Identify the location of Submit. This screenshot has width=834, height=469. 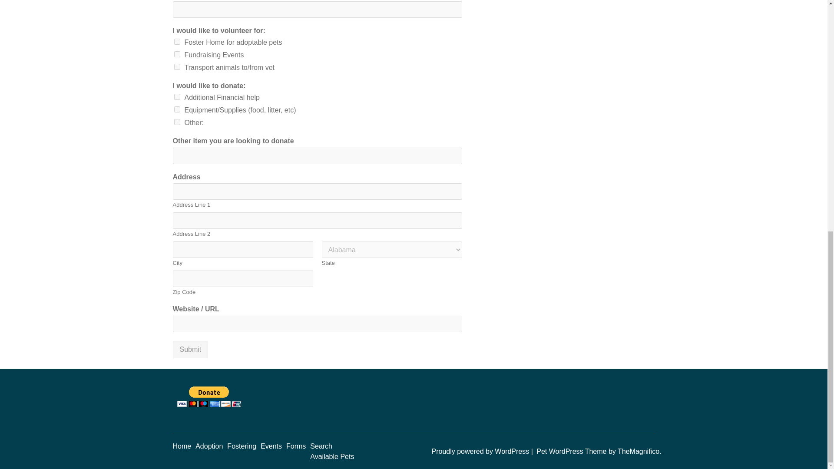
(190, 350).